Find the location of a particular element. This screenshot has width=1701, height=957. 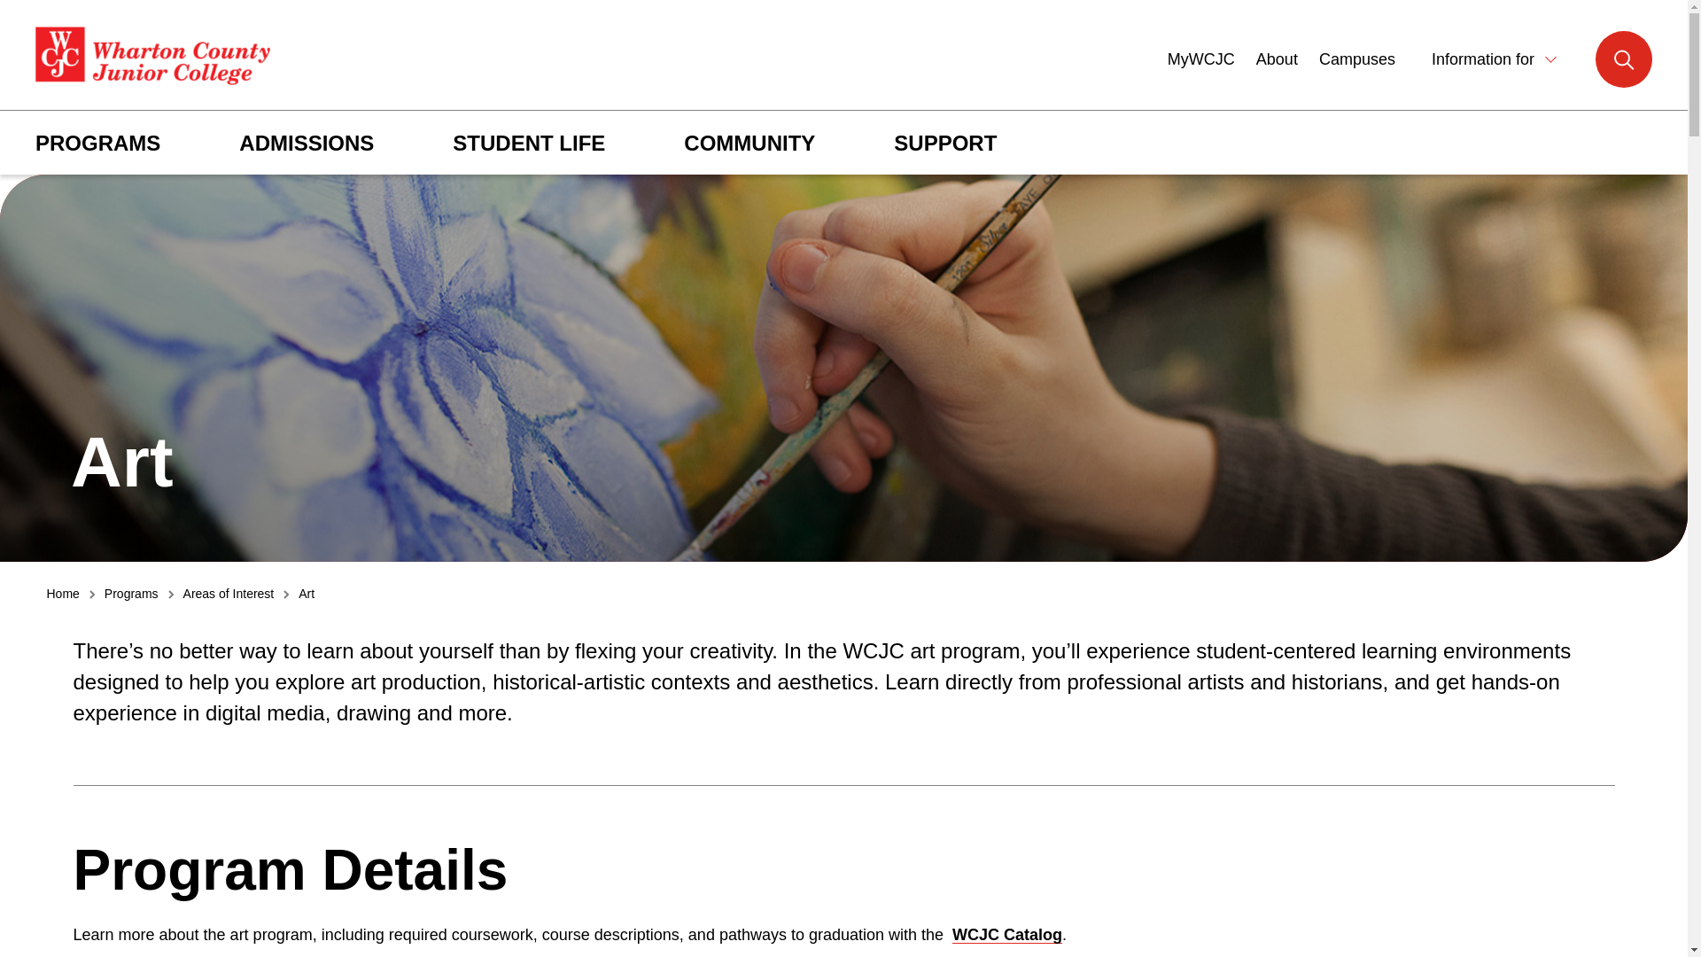

open search is located at coordinates (1623, 58).